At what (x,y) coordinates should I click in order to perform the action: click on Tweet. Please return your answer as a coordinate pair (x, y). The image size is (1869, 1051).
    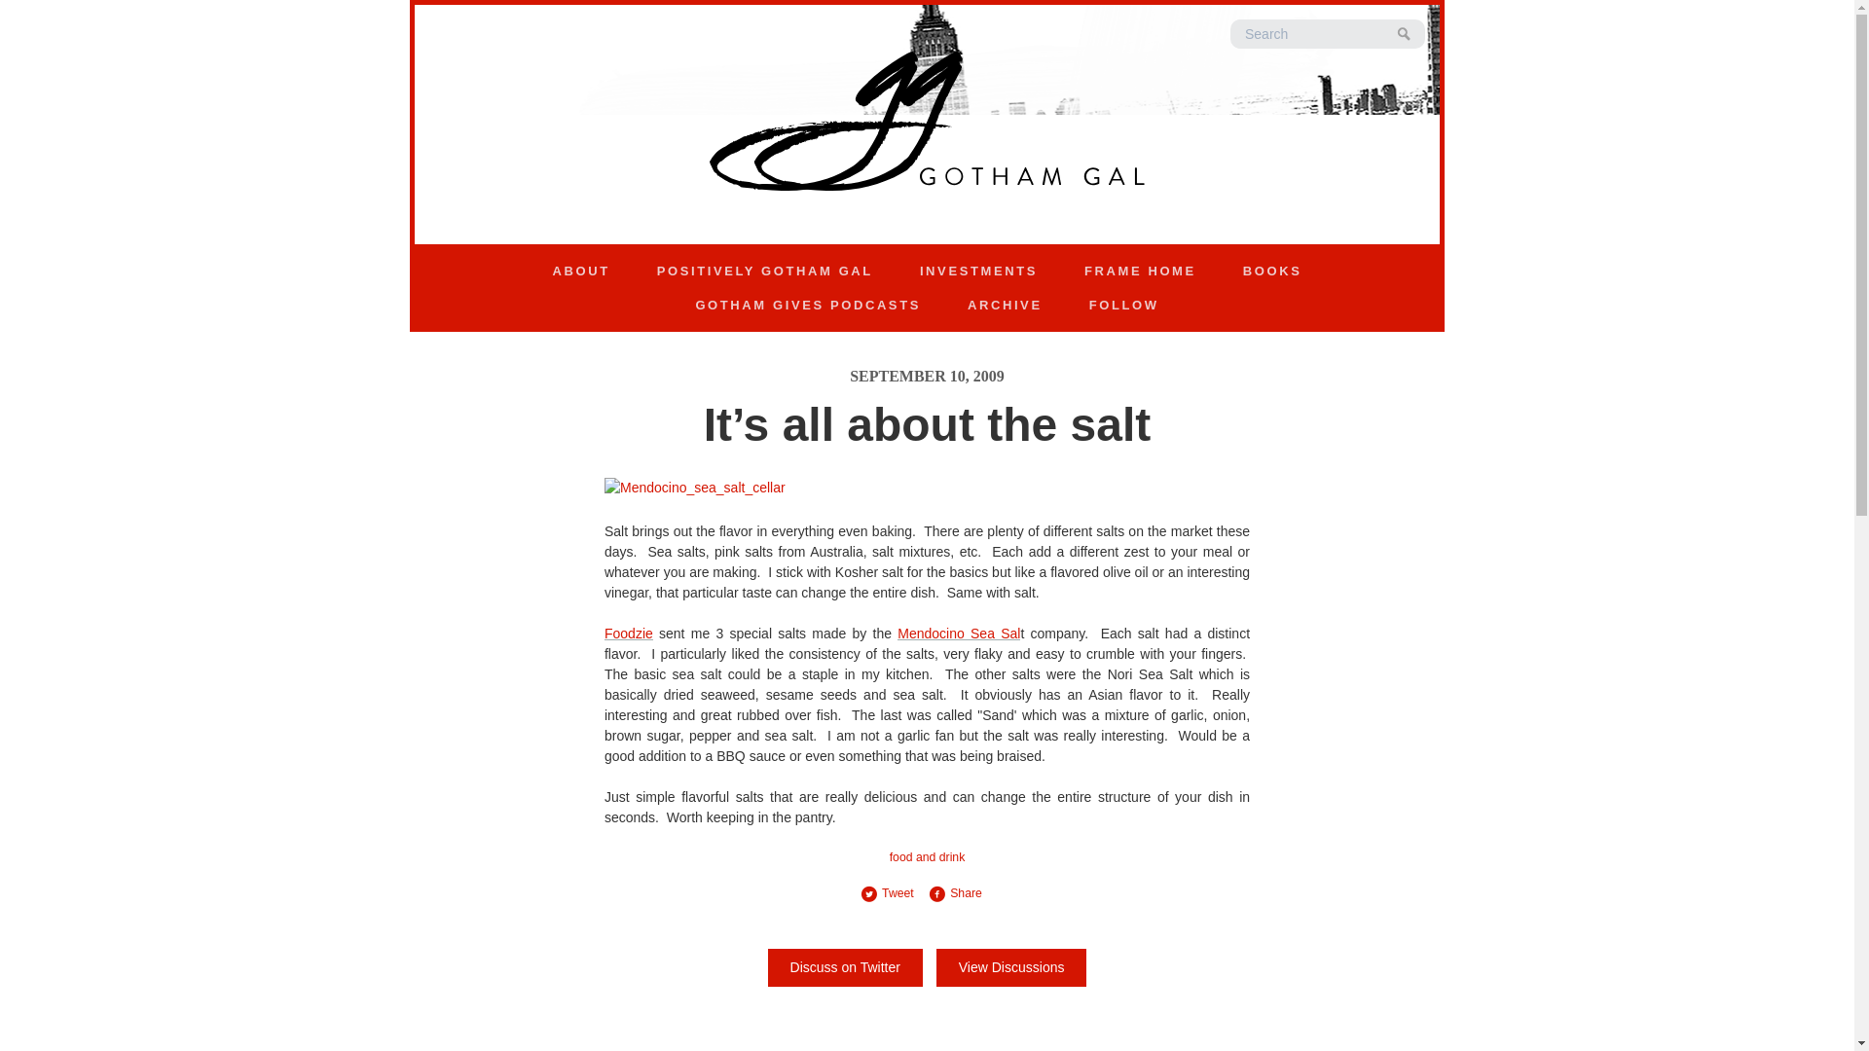
    Looking at the image, I should click on (894, 893).